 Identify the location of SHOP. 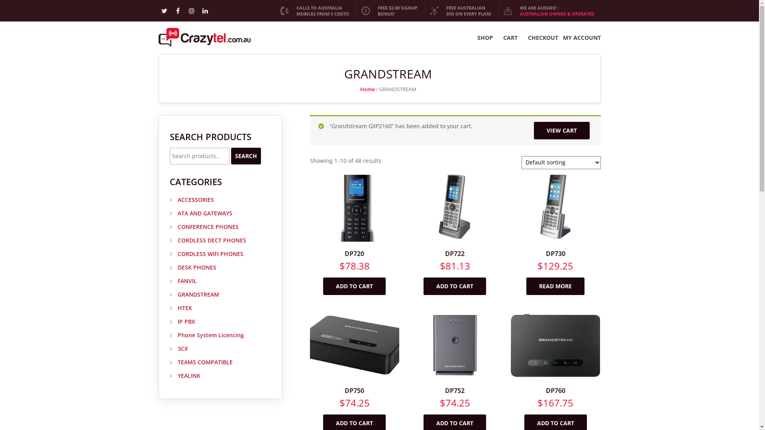
(485, 38).